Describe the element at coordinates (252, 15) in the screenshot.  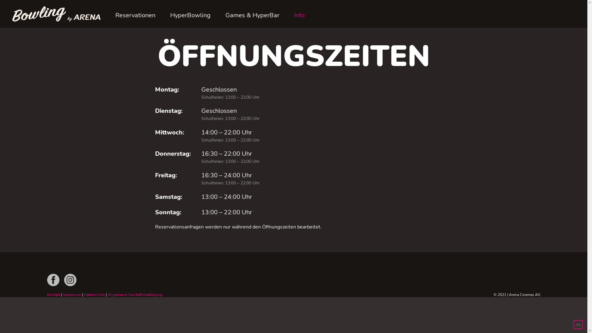
I see `Games & HyperBar` at that location.